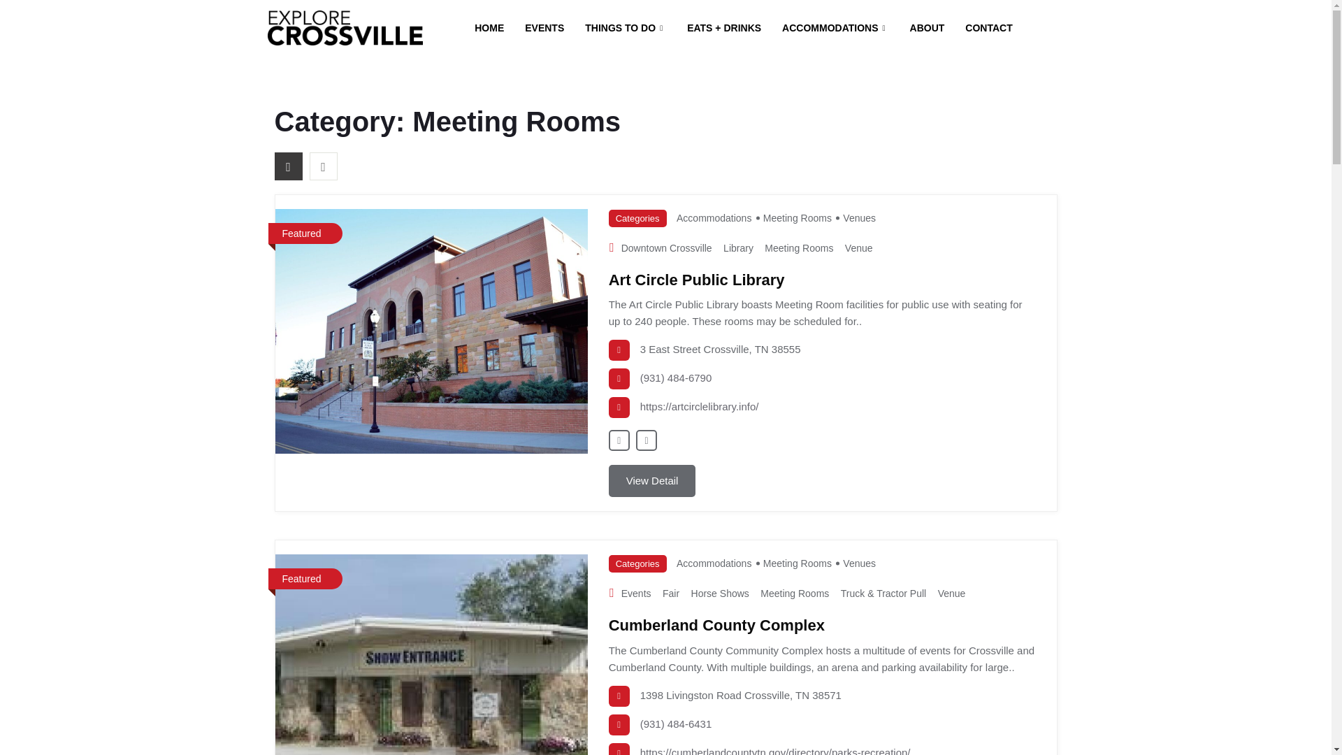  What do you see at coordinates (667, 247) in the screenshot?
I see `Downtown Crossville` at bounding box center [667, 247].